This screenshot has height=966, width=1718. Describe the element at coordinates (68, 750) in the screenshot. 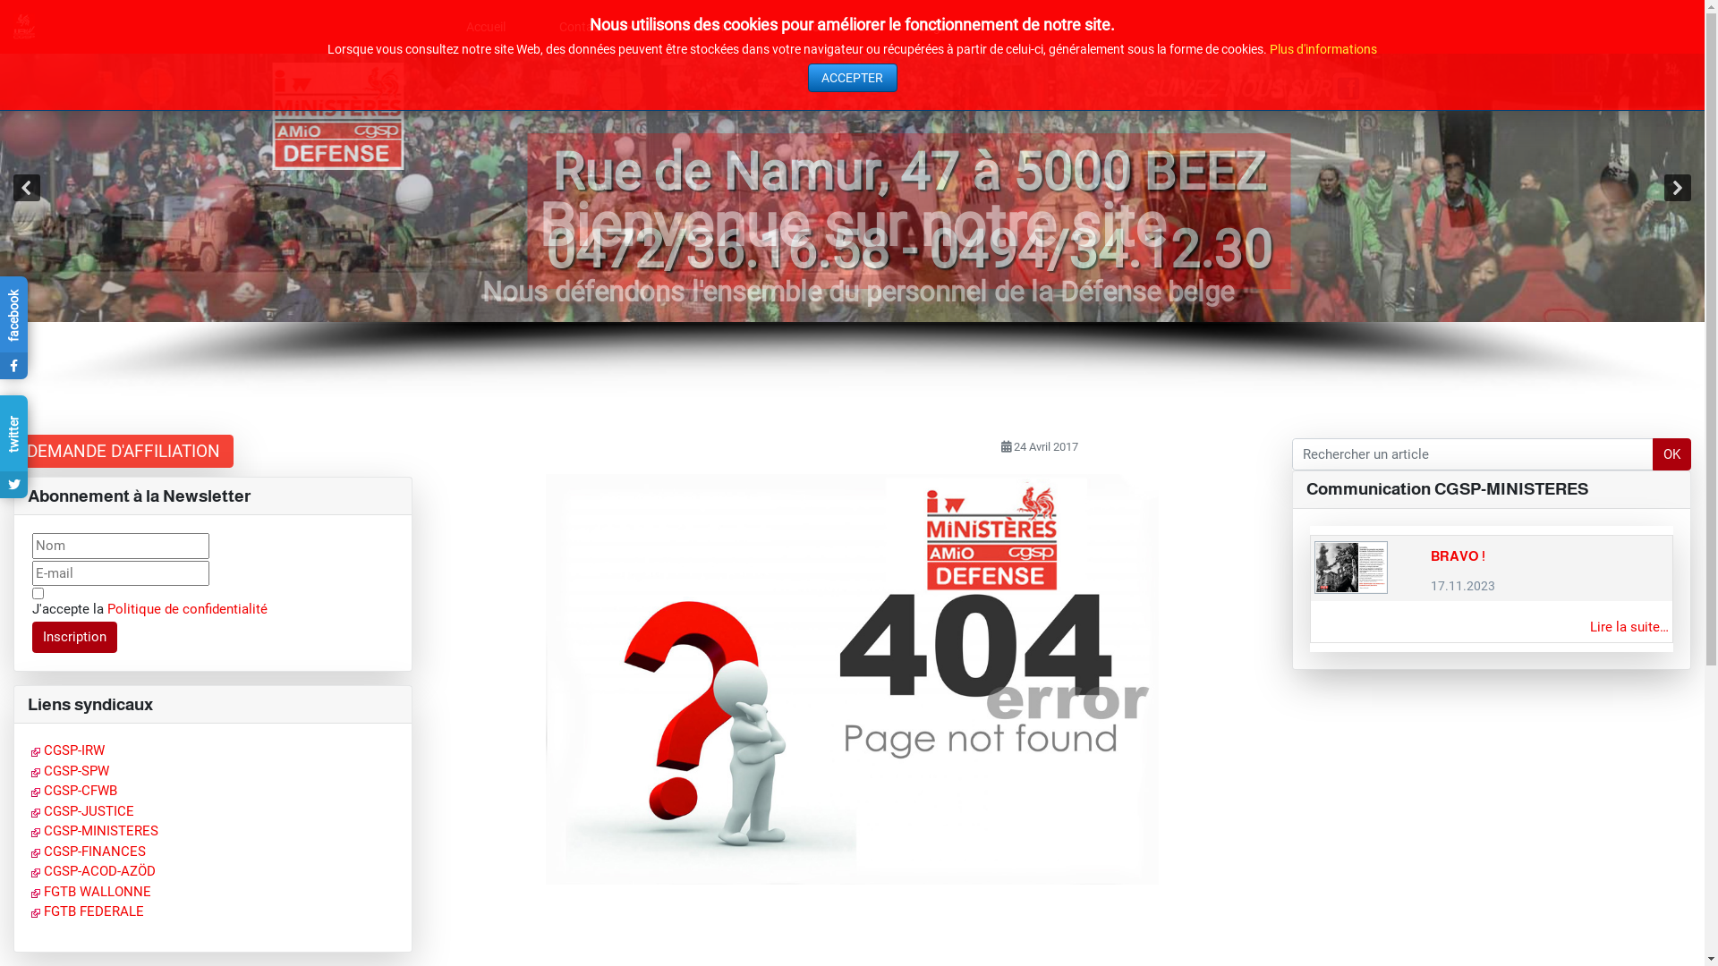

I see ` CGSP-IRW` at that location.